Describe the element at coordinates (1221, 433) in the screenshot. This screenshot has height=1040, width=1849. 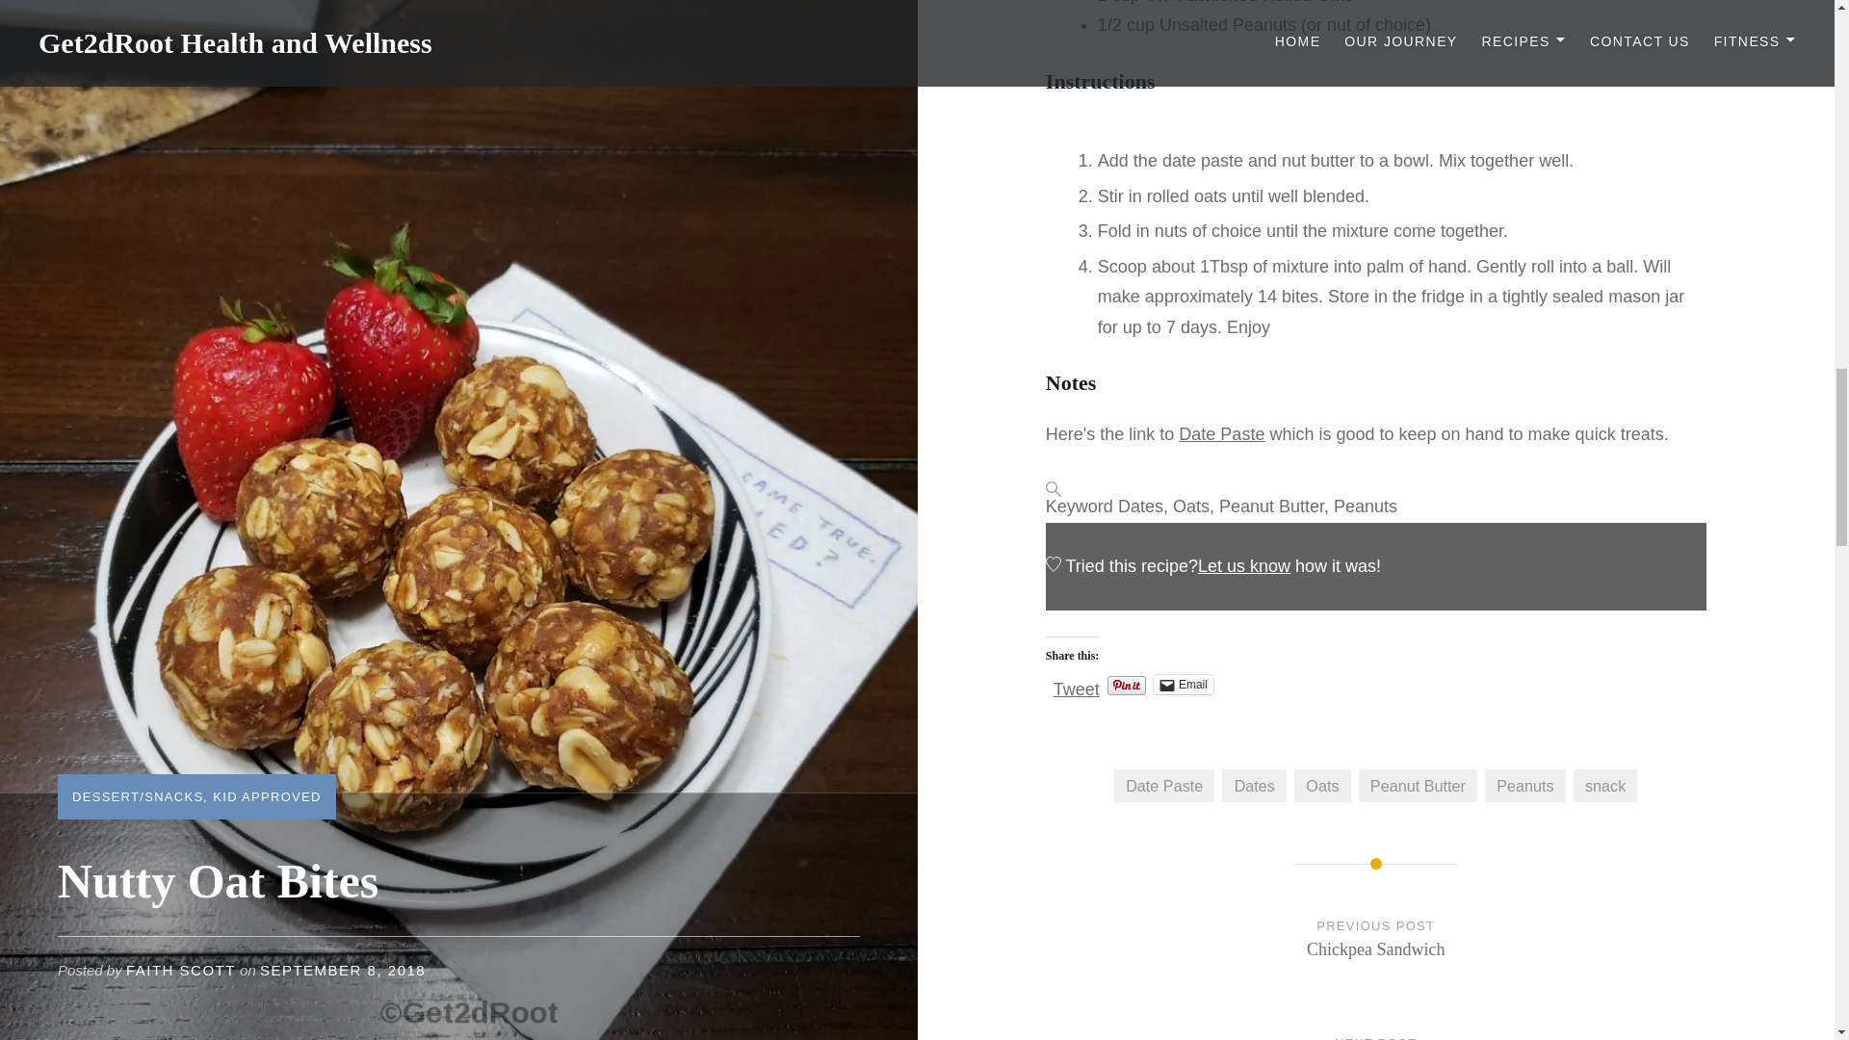
I see `Date Paste` at that location.